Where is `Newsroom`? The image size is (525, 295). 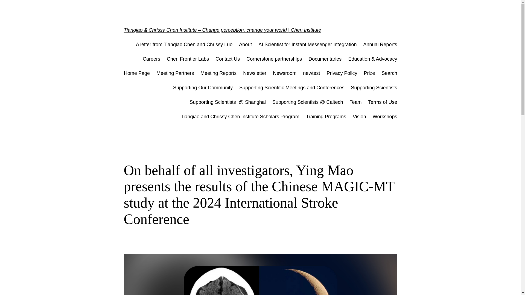 Newsroom is located at coordinates (285, 73).